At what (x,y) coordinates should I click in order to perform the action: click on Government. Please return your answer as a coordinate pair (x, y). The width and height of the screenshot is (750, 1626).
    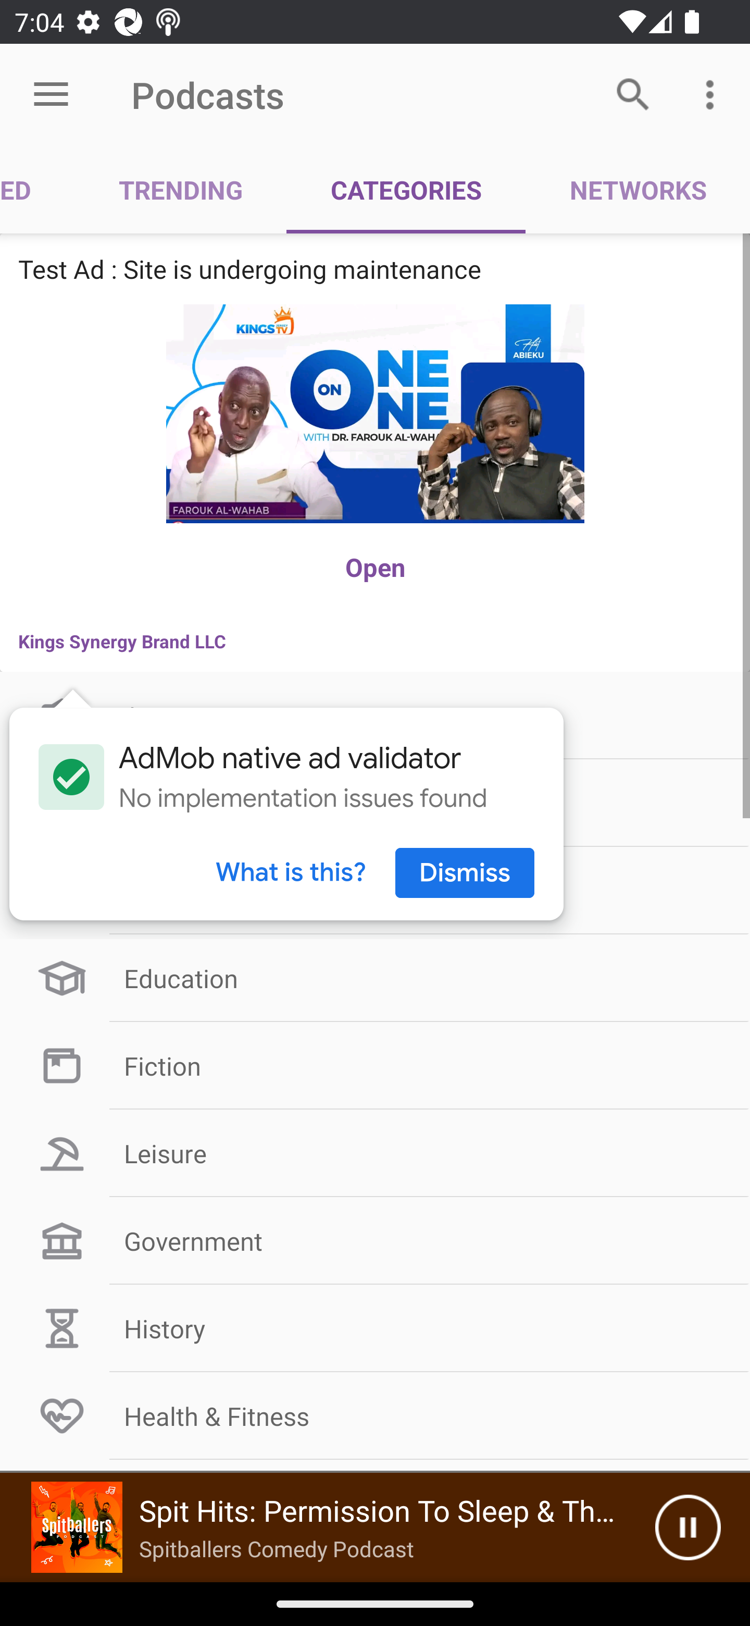
    Looking at the image, I should click on (375, 1240).